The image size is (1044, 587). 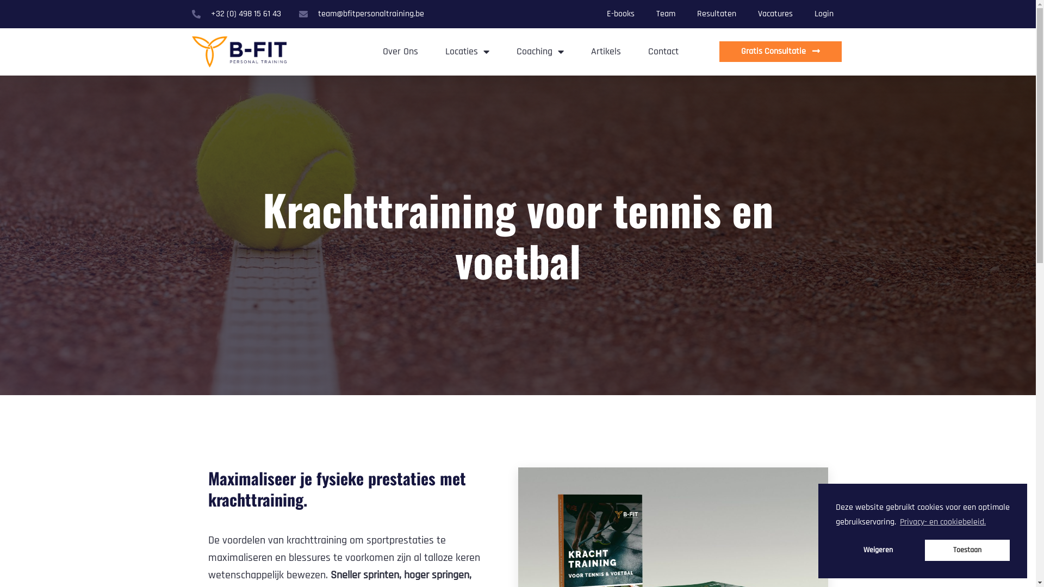 What do you see at coordinates (606, 52) in the screenshot?
I see `Artikels` at bounding box center [606, 52].